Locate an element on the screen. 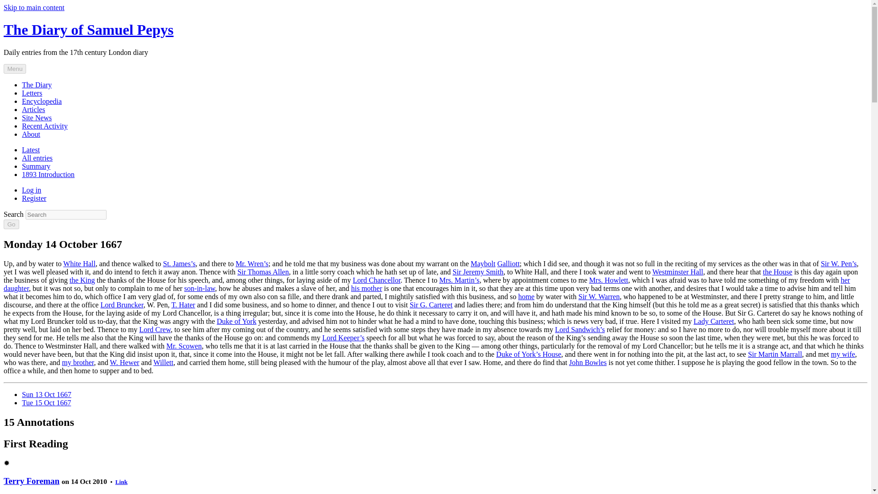 This screenshot has width=878, height=494. Summary is located at coordinates (36, 166).